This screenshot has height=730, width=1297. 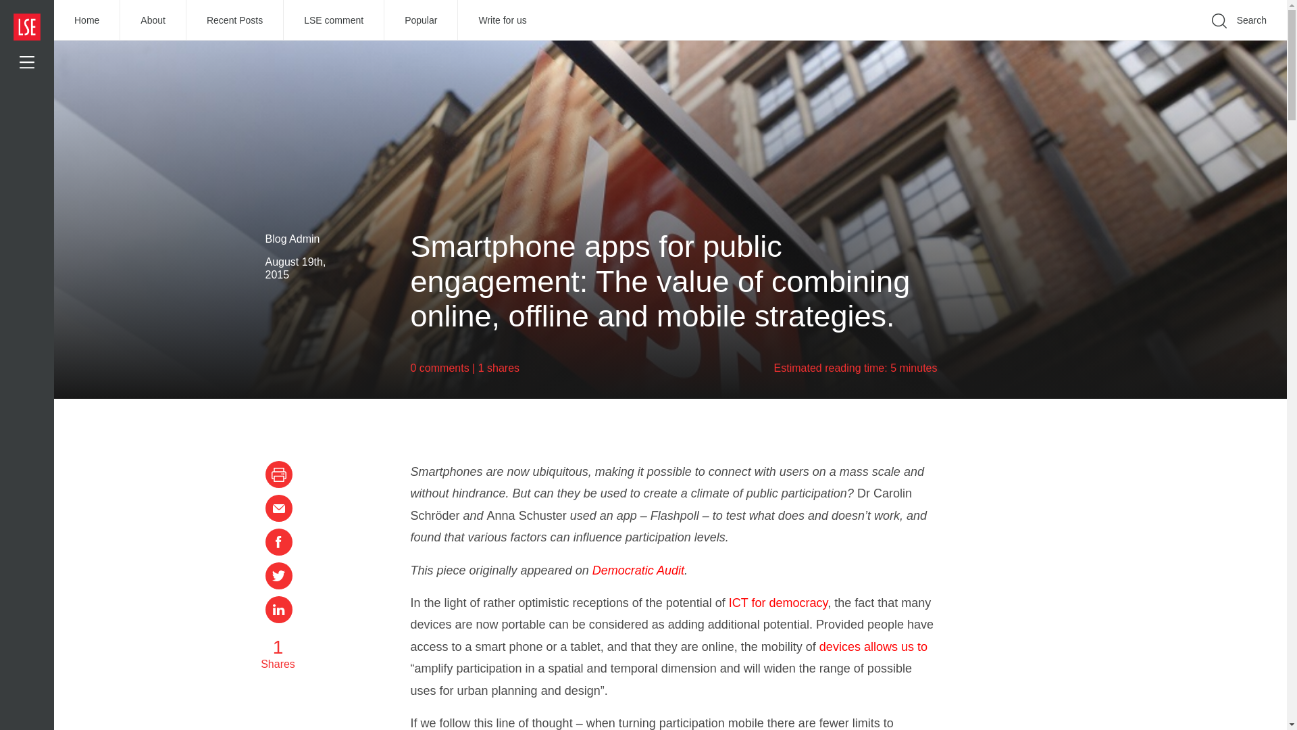 I want to click on ICT for democracy, so click(x=778, y=603).